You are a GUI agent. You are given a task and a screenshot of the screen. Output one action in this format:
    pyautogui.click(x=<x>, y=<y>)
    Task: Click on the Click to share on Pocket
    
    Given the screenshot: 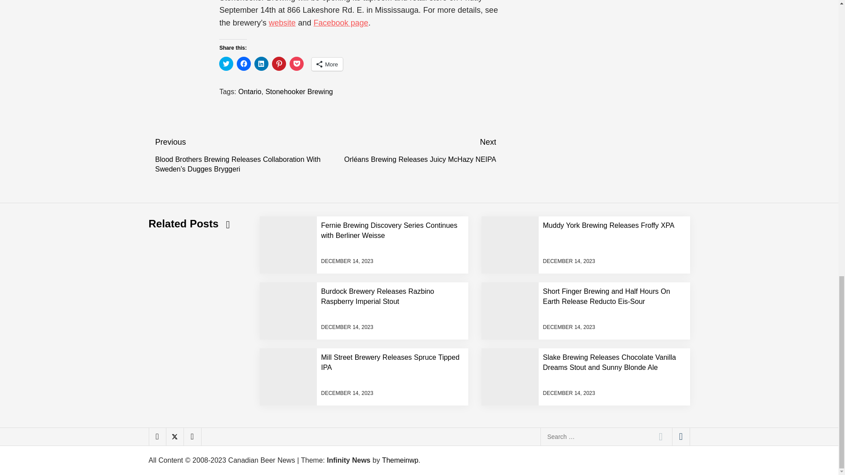 What is the action you would take?
    pyautogui.click(x=297, y=63)
    